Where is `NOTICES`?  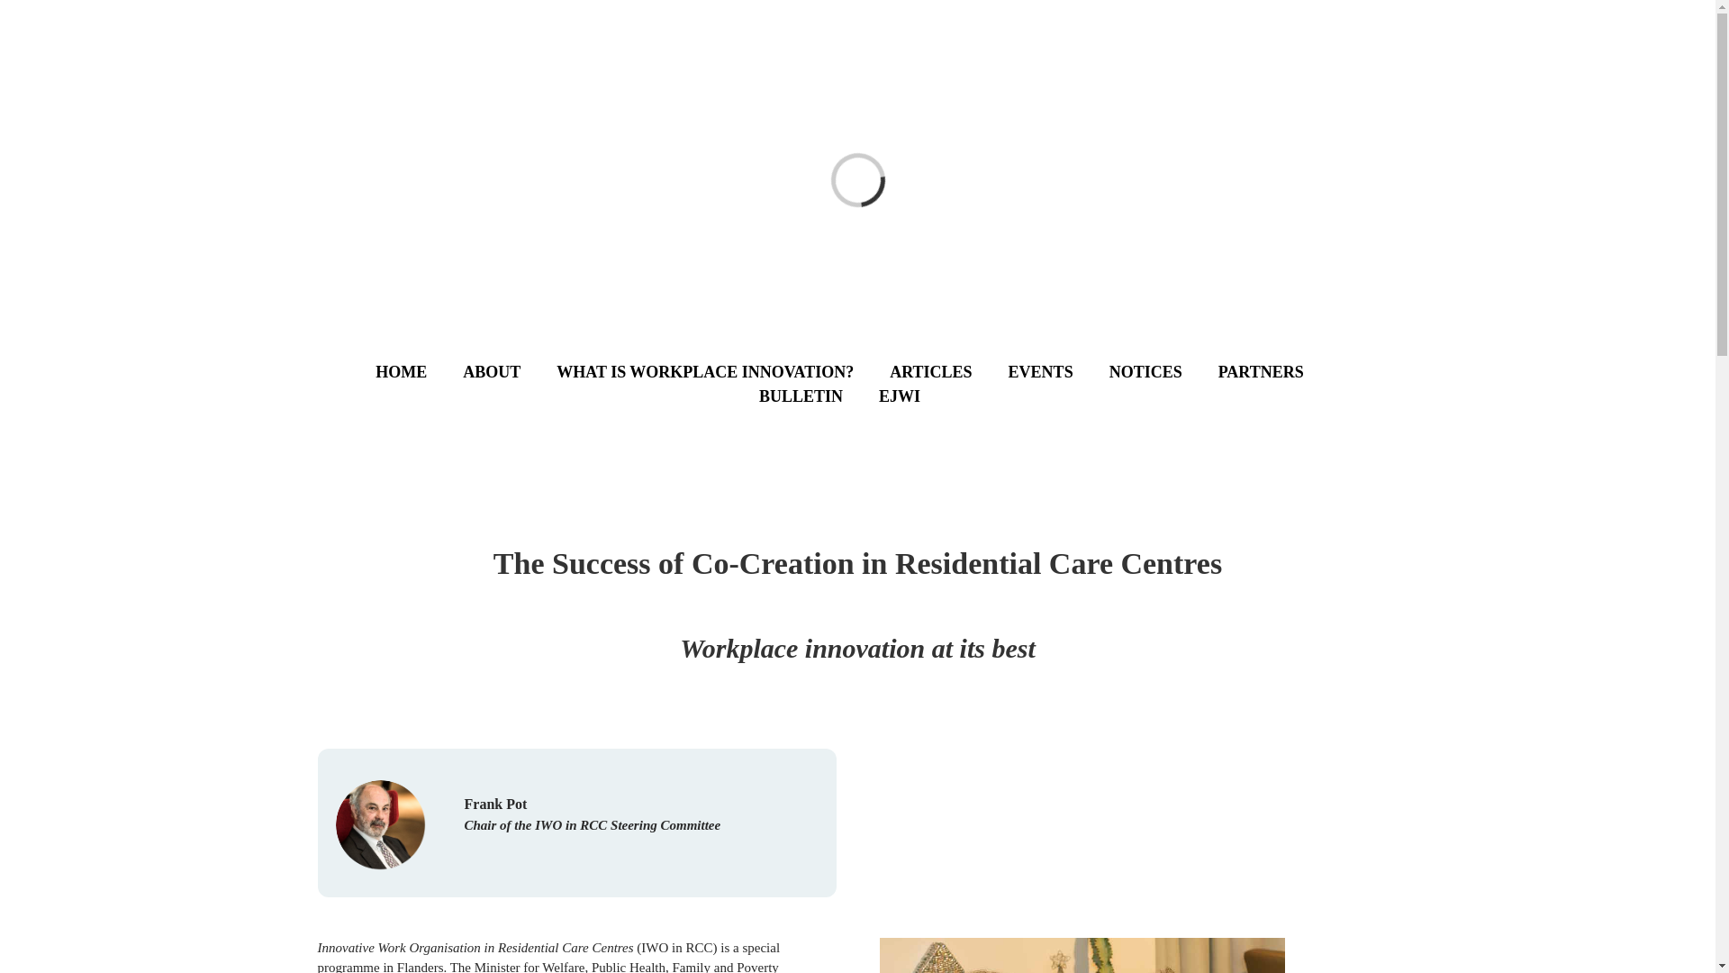
NOTICES is located at coordinates (1163, 371).